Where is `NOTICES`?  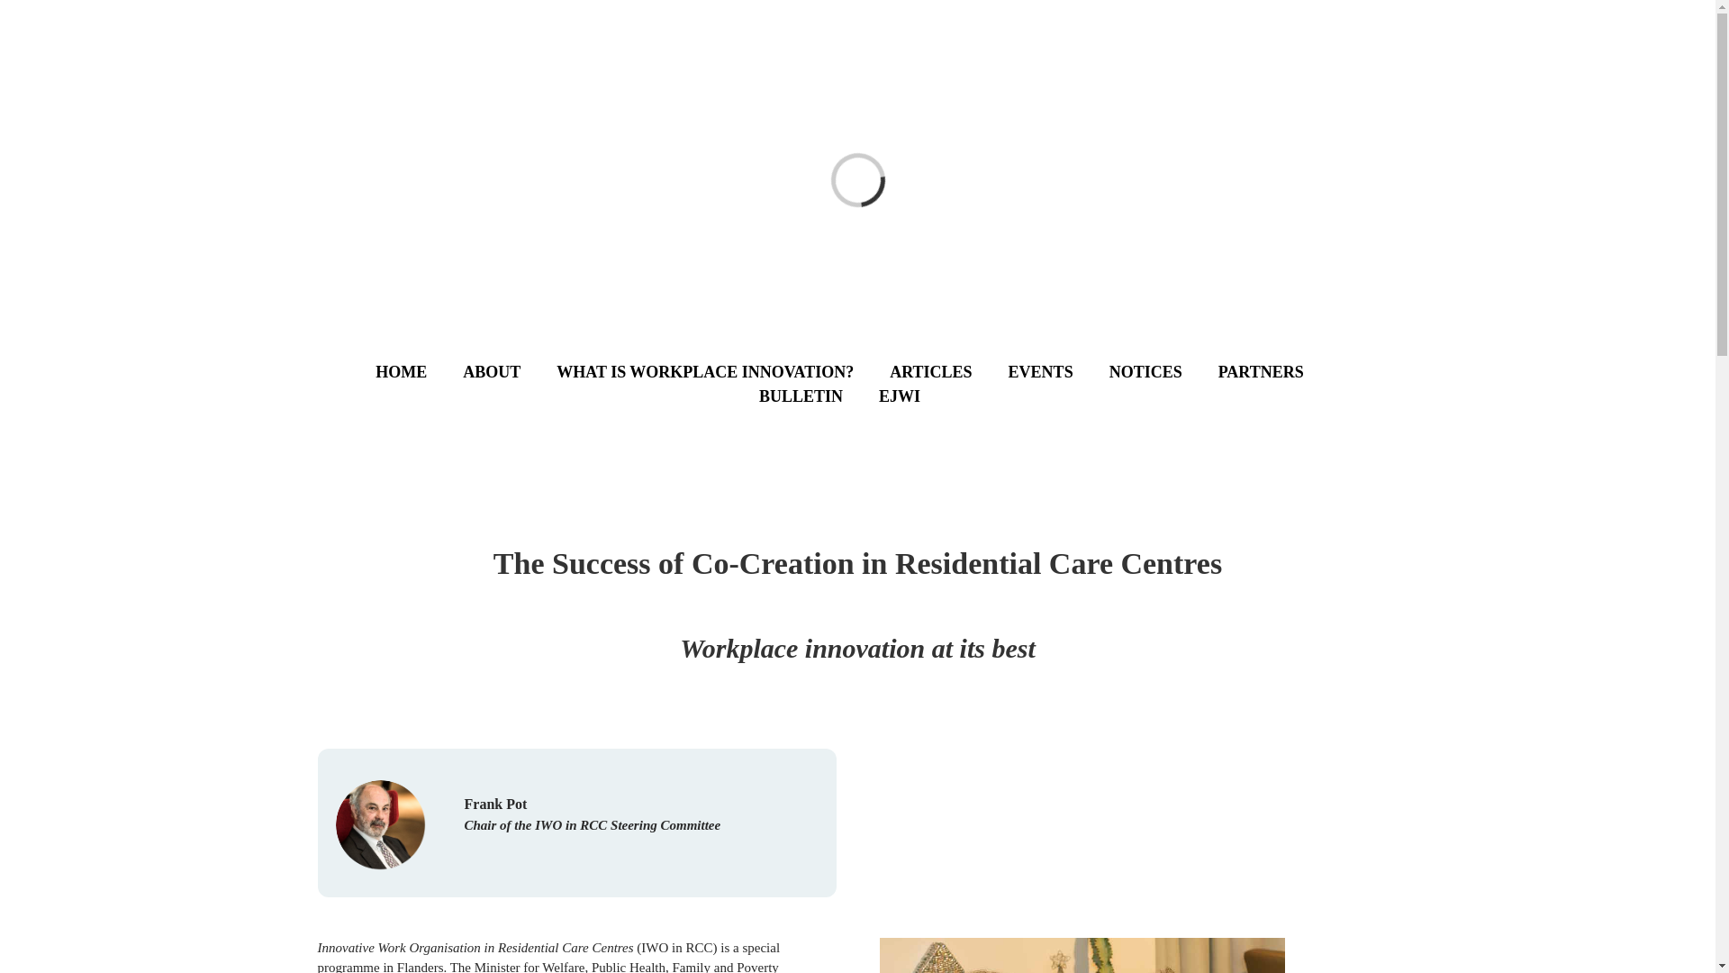
NOTICES is located at coordinates (1163, 371).